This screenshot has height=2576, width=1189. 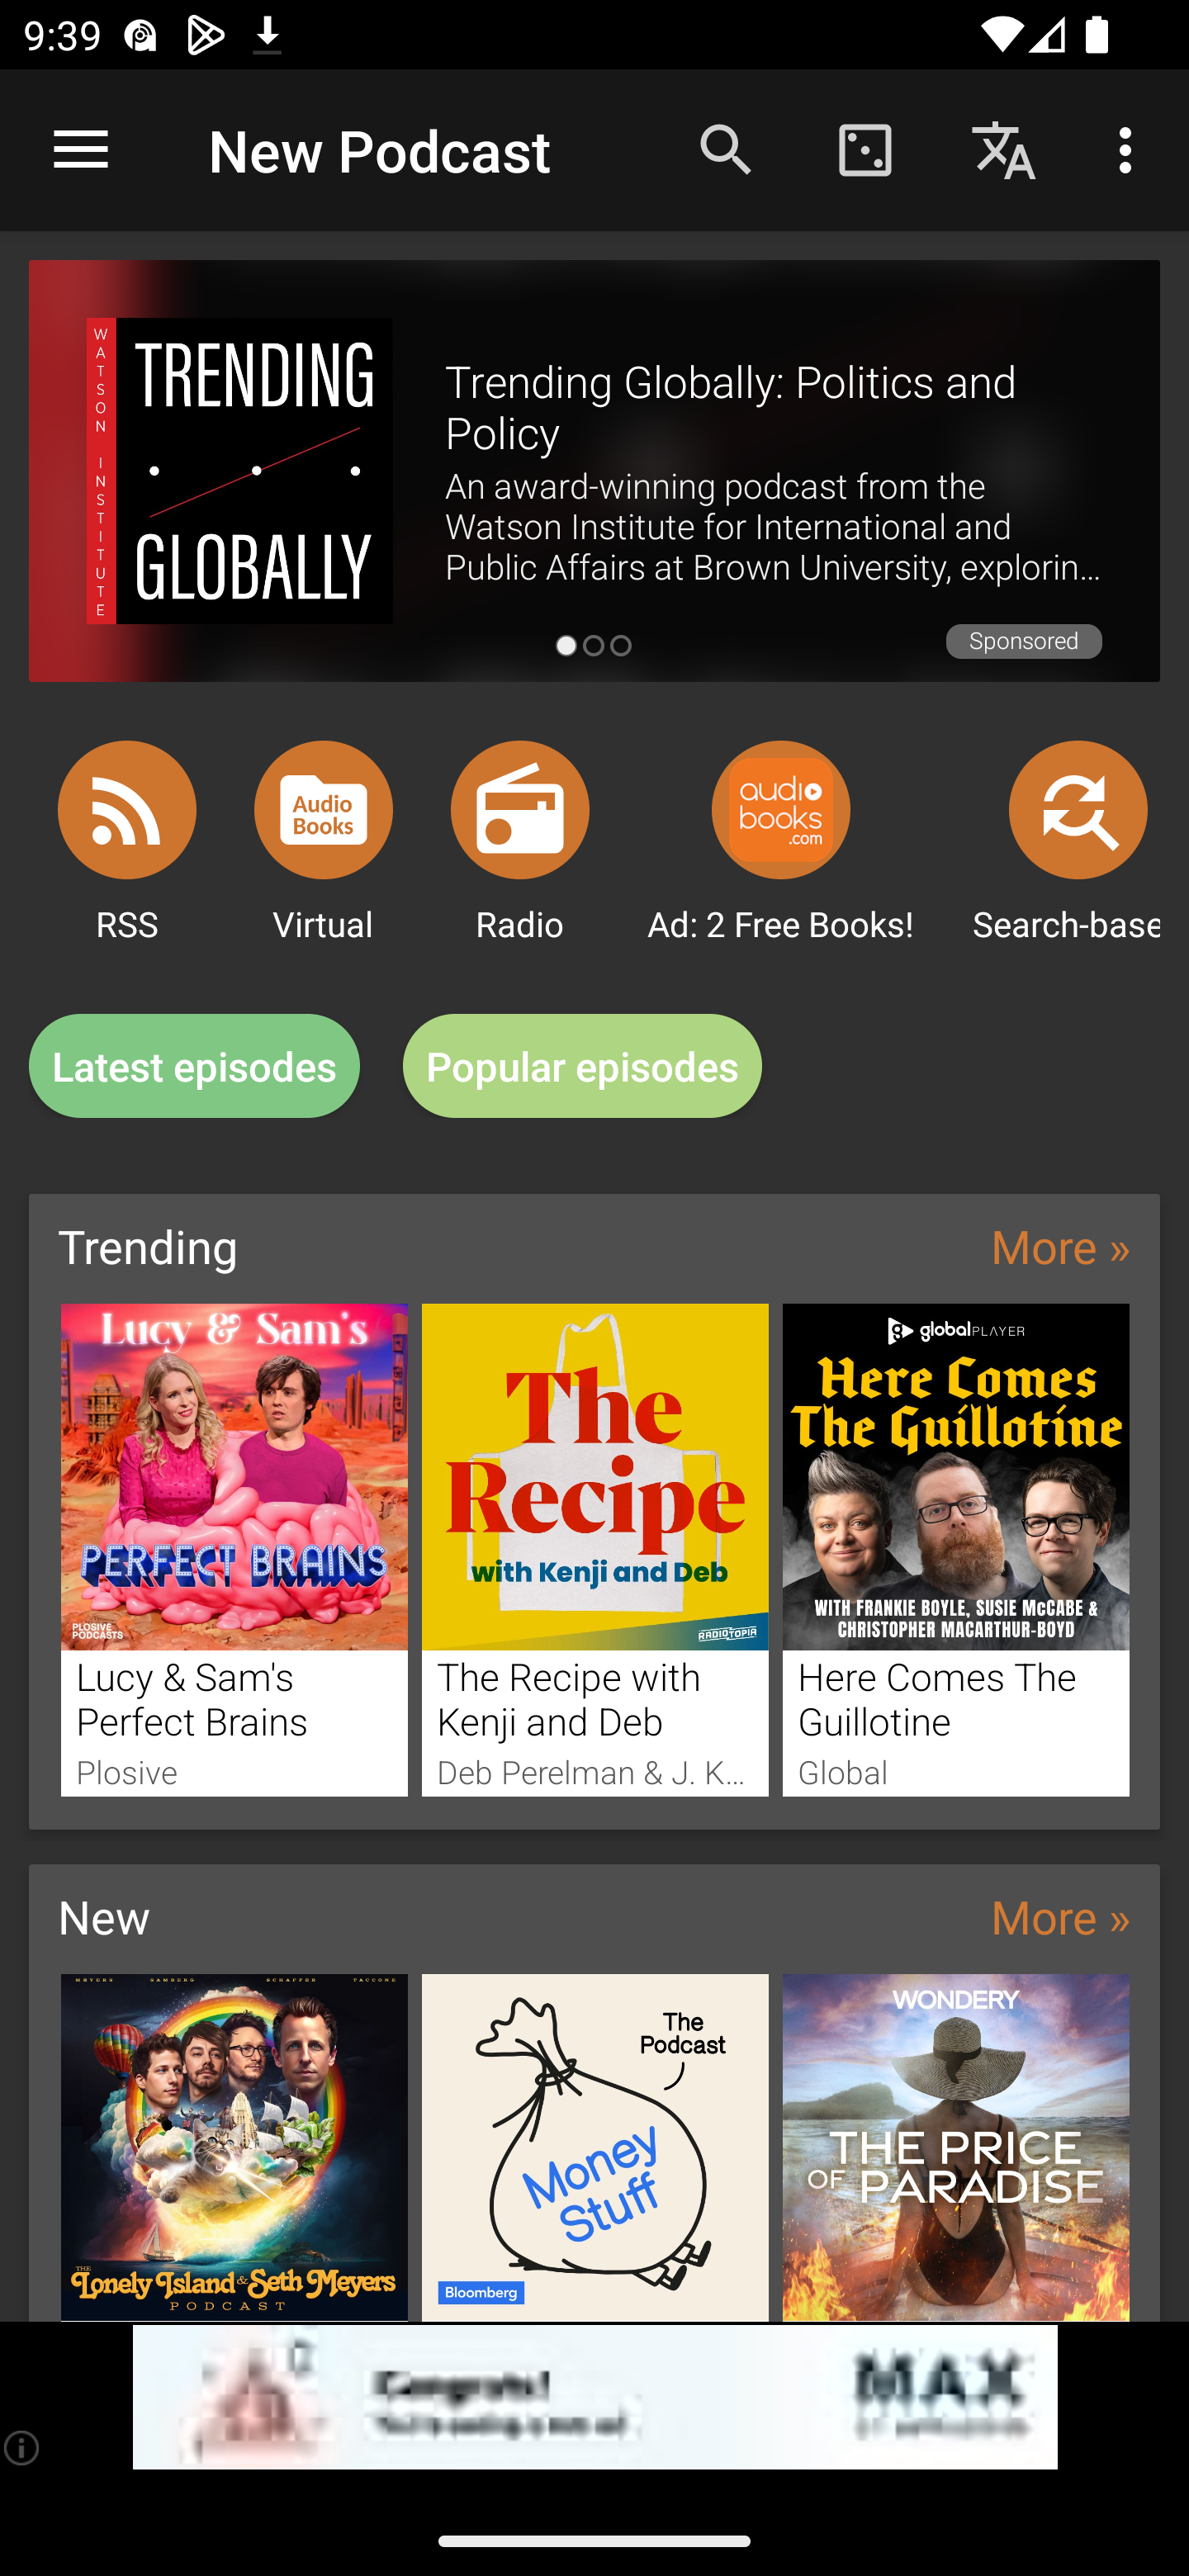 I want to click on Open navigation sidebar, so click(x=81, y=150).